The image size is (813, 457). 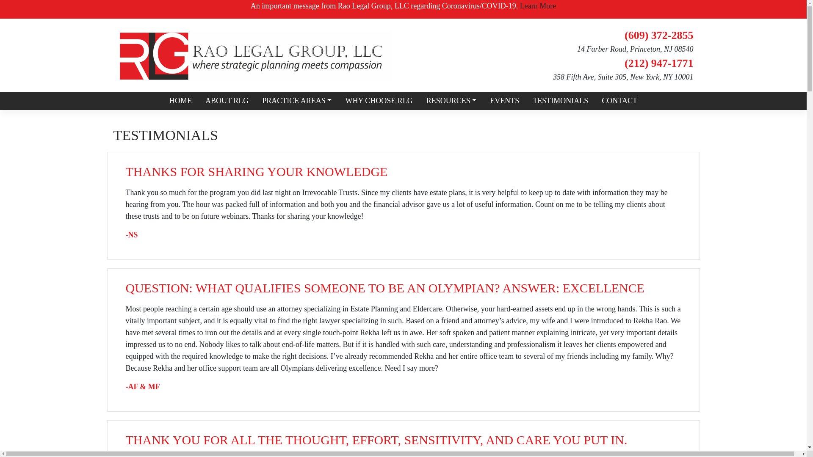 I want to click on CONTACT, so click(x=619, y=101).